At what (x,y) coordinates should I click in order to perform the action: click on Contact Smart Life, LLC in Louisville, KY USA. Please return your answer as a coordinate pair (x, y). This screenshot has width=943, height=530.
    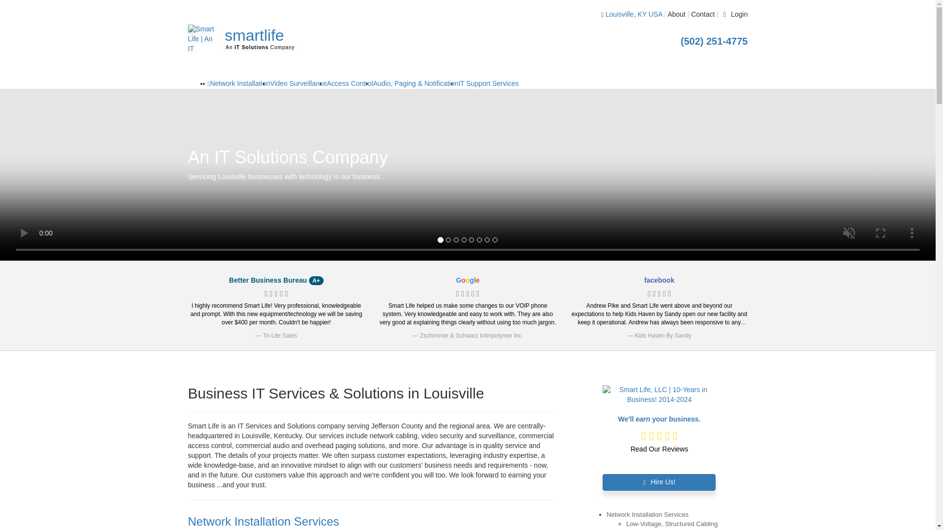
    Looking at the image, I should click on (703, 14).